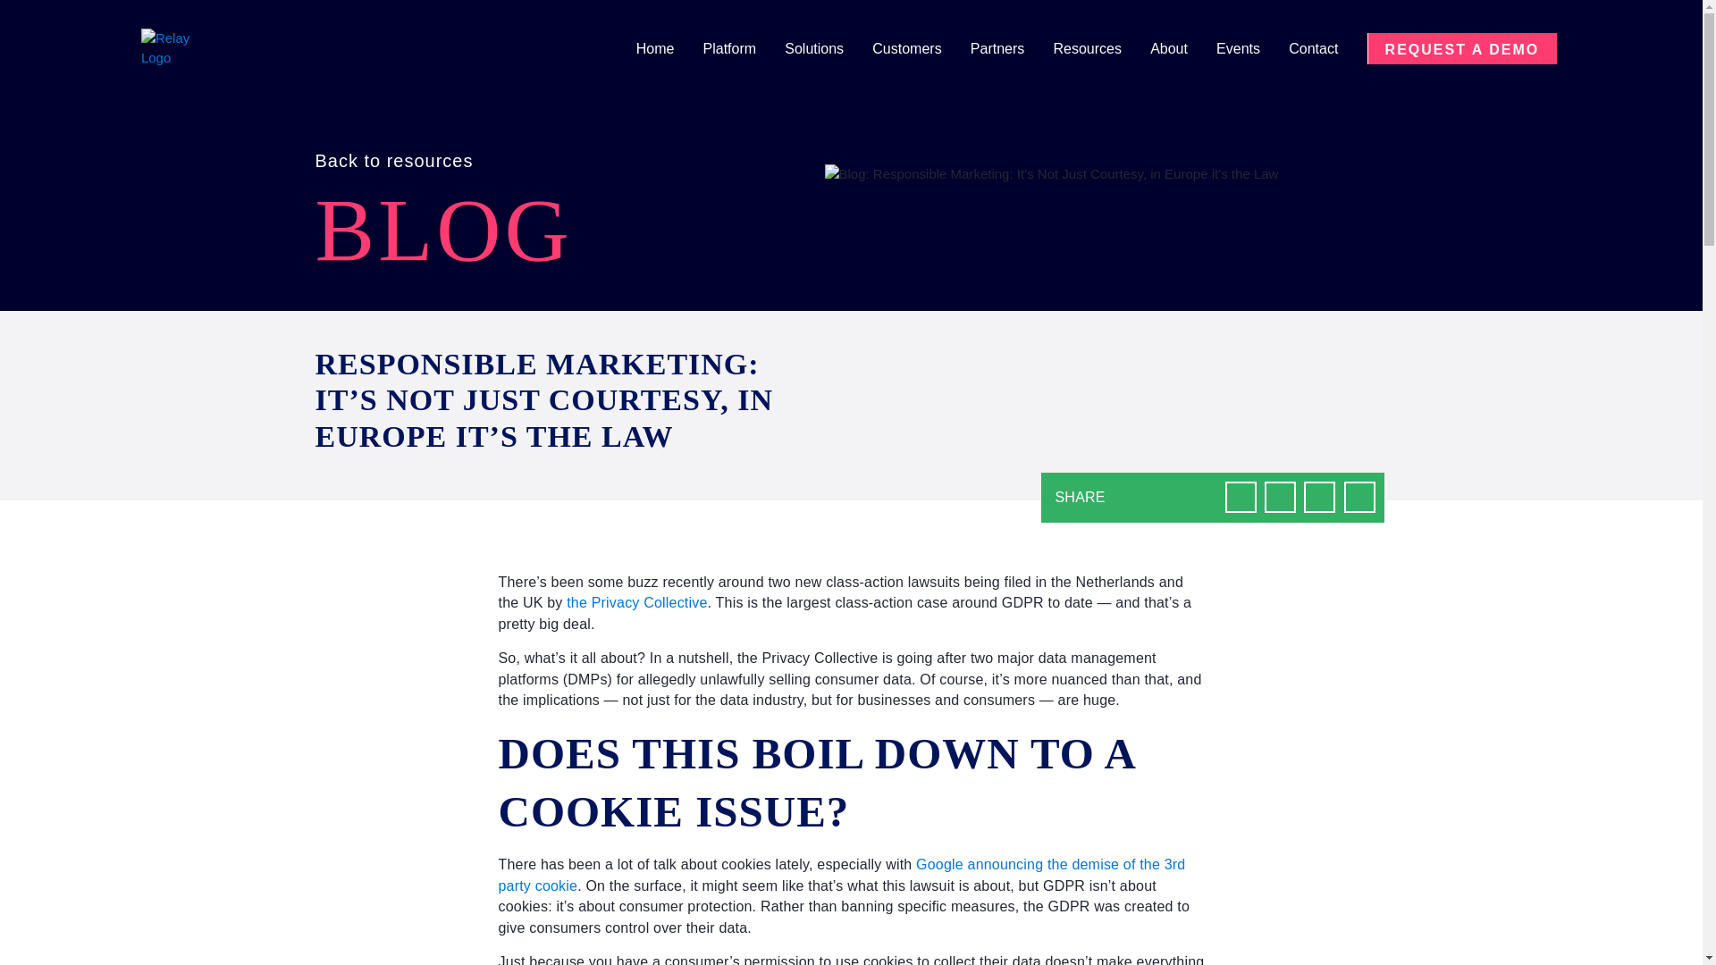  Describe the element at coordinates (1251, 49) in the screenshot. I see `Events` at that location.